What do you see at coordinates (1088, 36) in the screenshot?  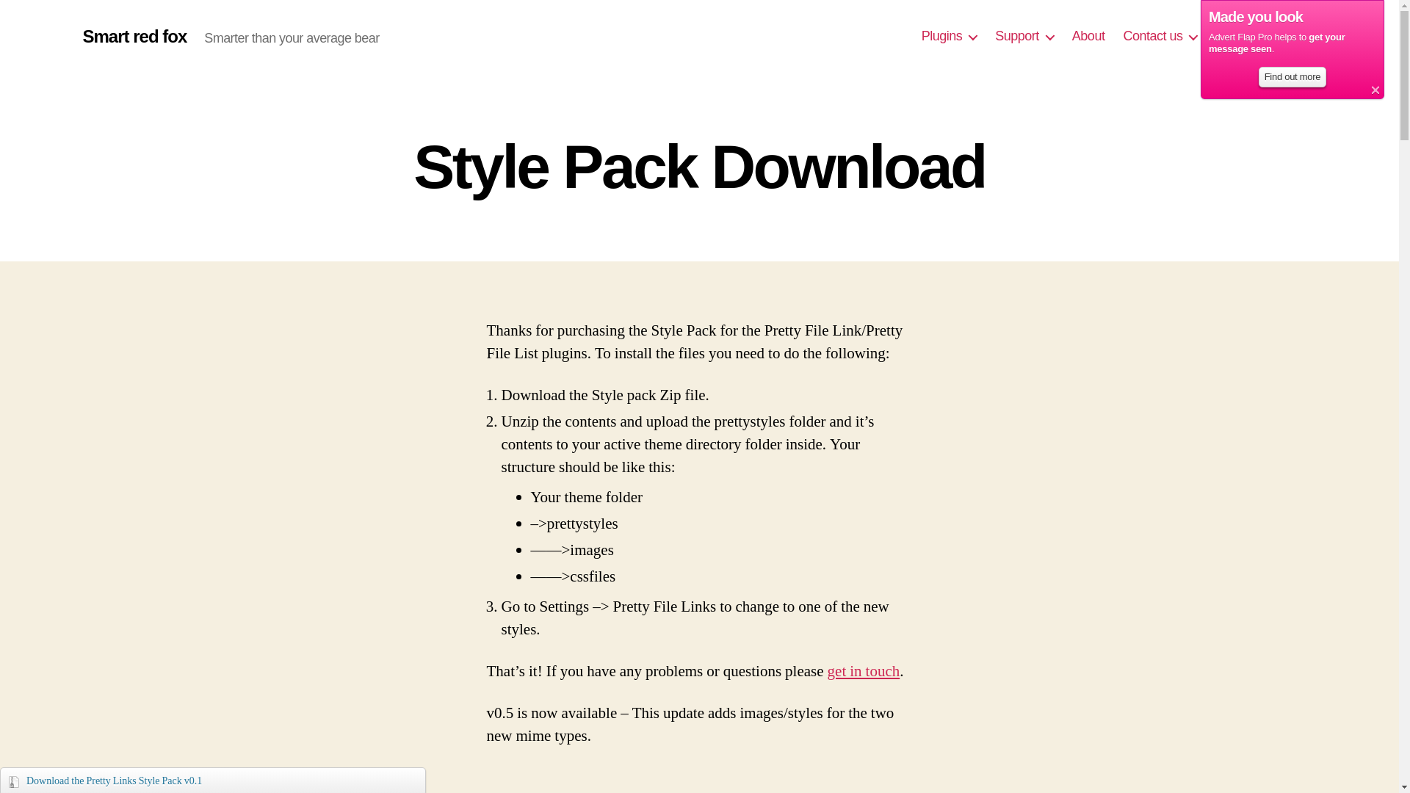 I see `About` at bounding box center [1088, 36].